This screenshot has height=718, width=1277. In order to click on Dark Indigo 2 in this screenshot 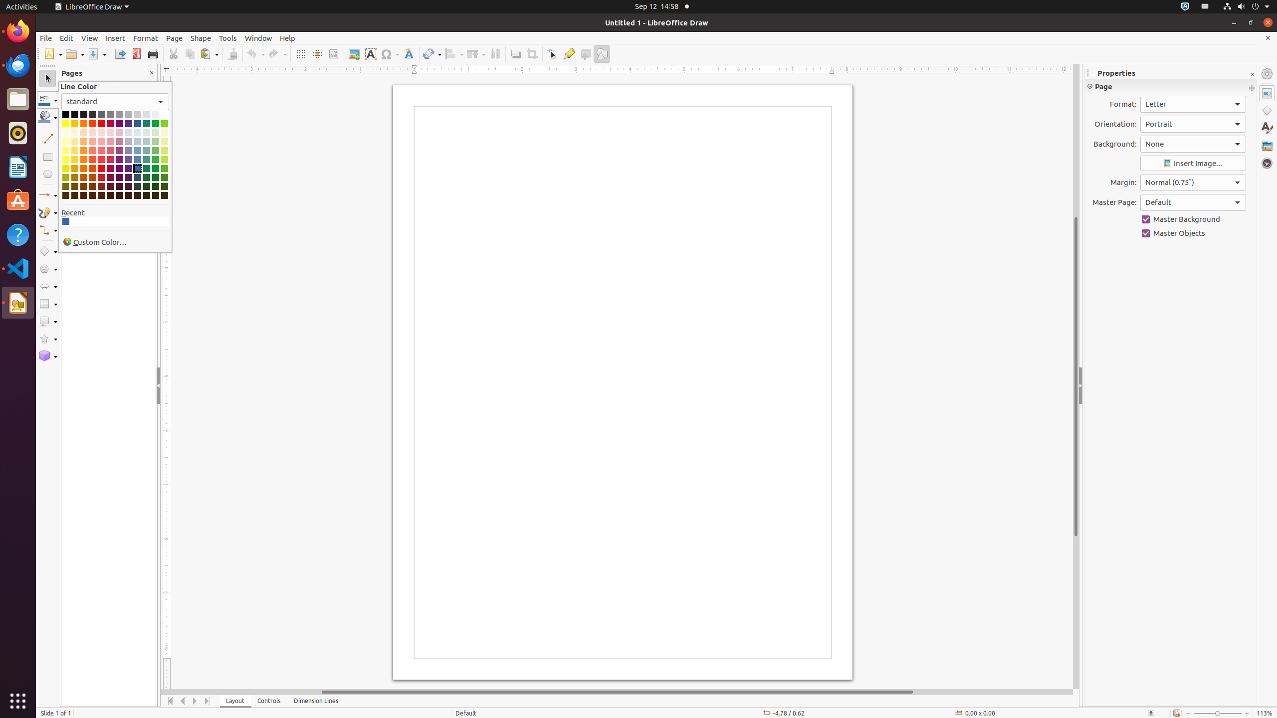, I will do `click(129, 178)`.